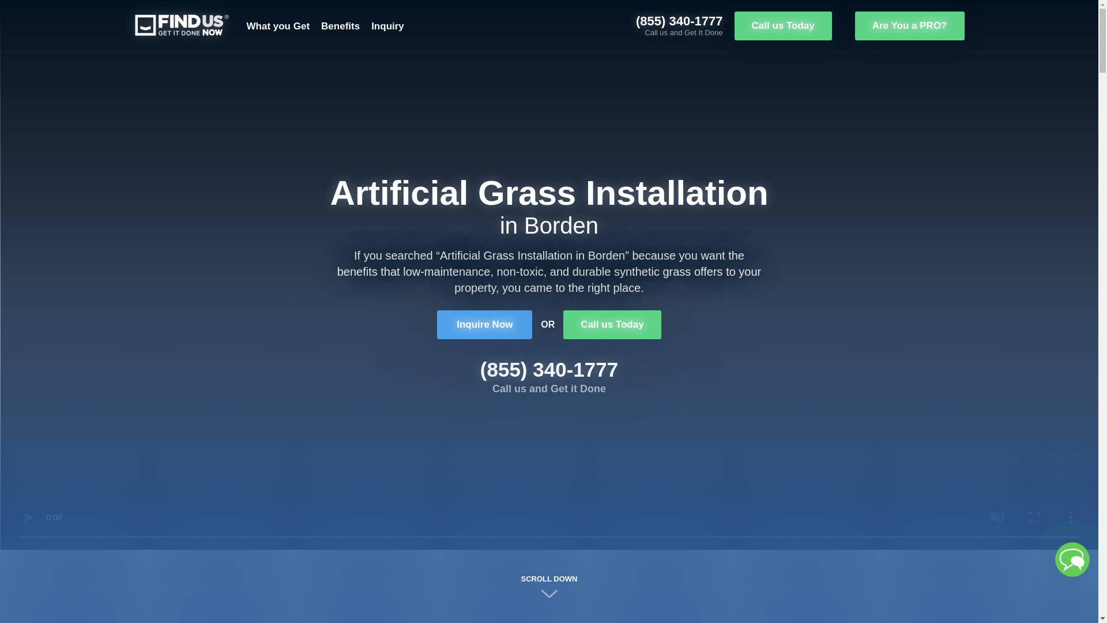 The image size is (1107, 623). Describe the element at coordinates (484, 324) in the screenshot. I see `Inquire Now` at that location.